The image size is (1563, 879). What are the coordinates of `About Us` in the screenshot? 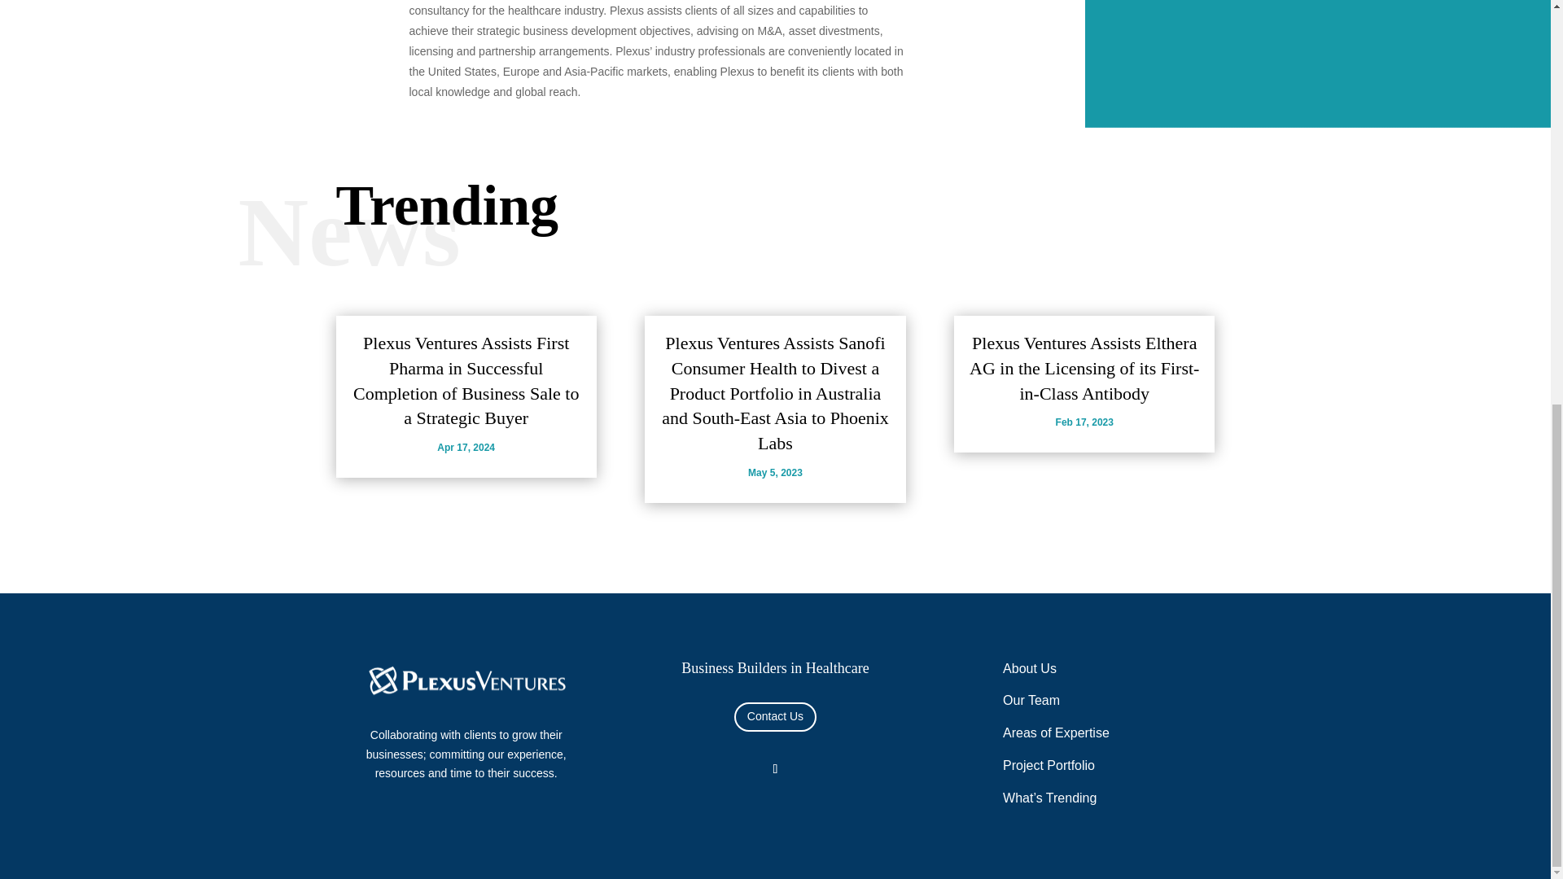 It's located at (1029, 669).